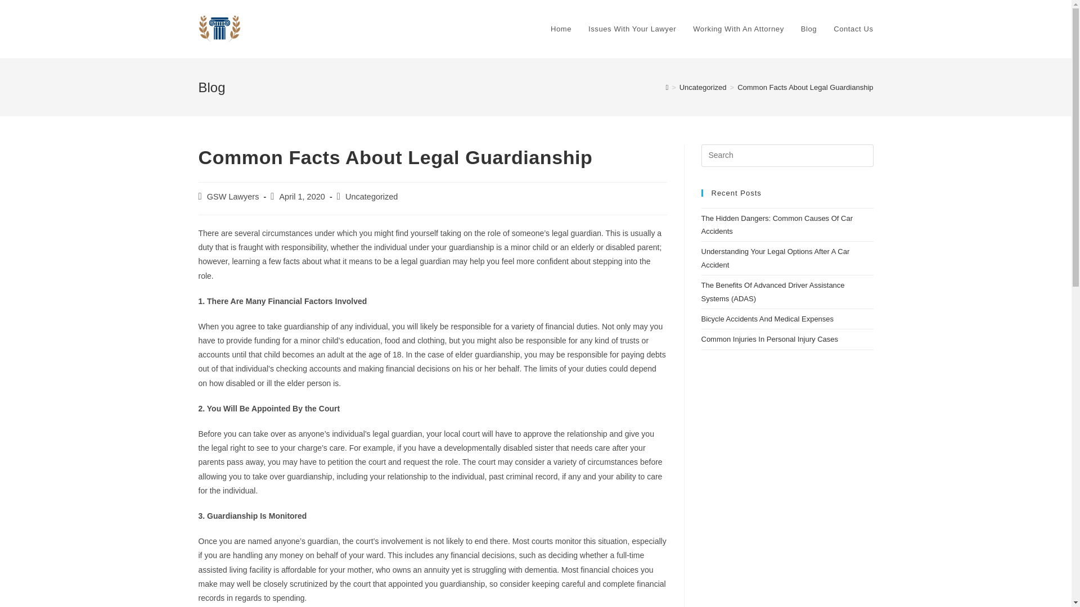  Describe the element at coordinates (777, 225) in the screenshot. I see `The Hidden Dangers: Common Causes Of Car Accidents` at that location.